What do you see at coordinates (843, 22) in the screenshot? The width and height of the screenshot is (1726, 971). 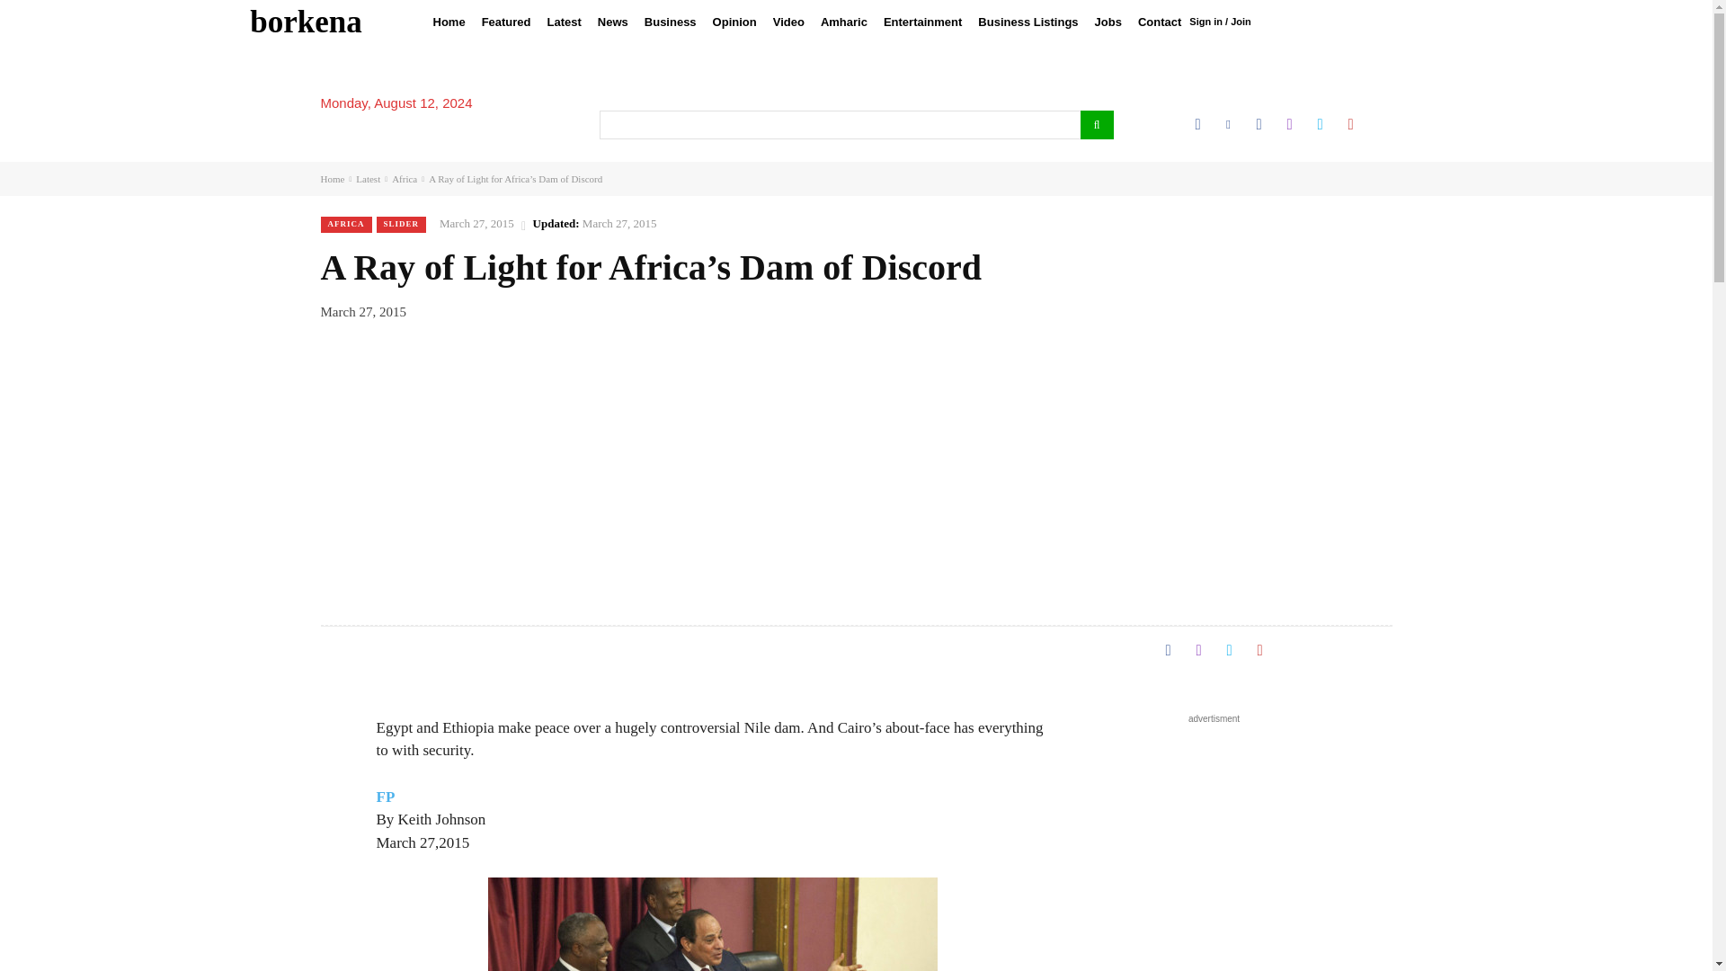 I see `Amharic` at bounding box center [843, 22].